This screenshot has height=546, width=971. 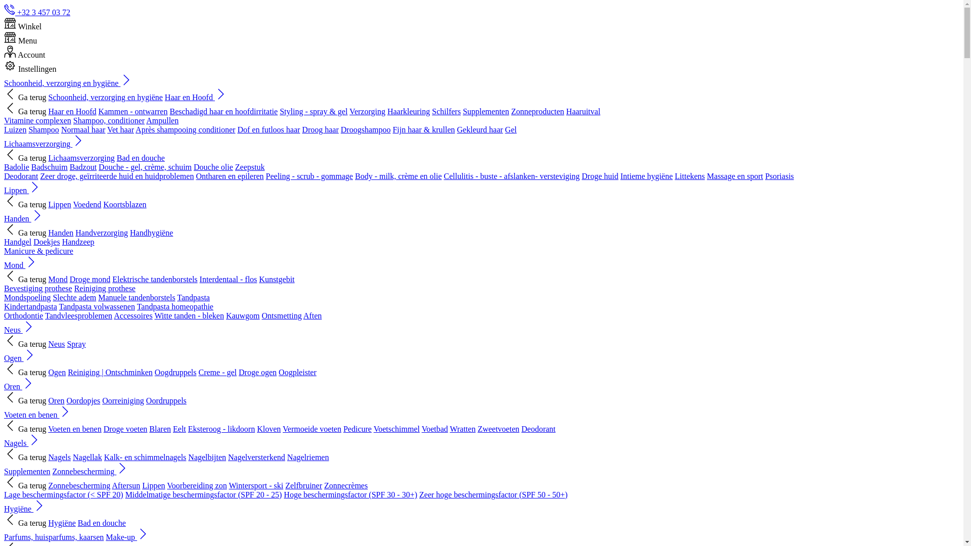 What do you see at coordinates (76, 344) in the screenshot?
I see `Spray` at bounding box center [76, 344].